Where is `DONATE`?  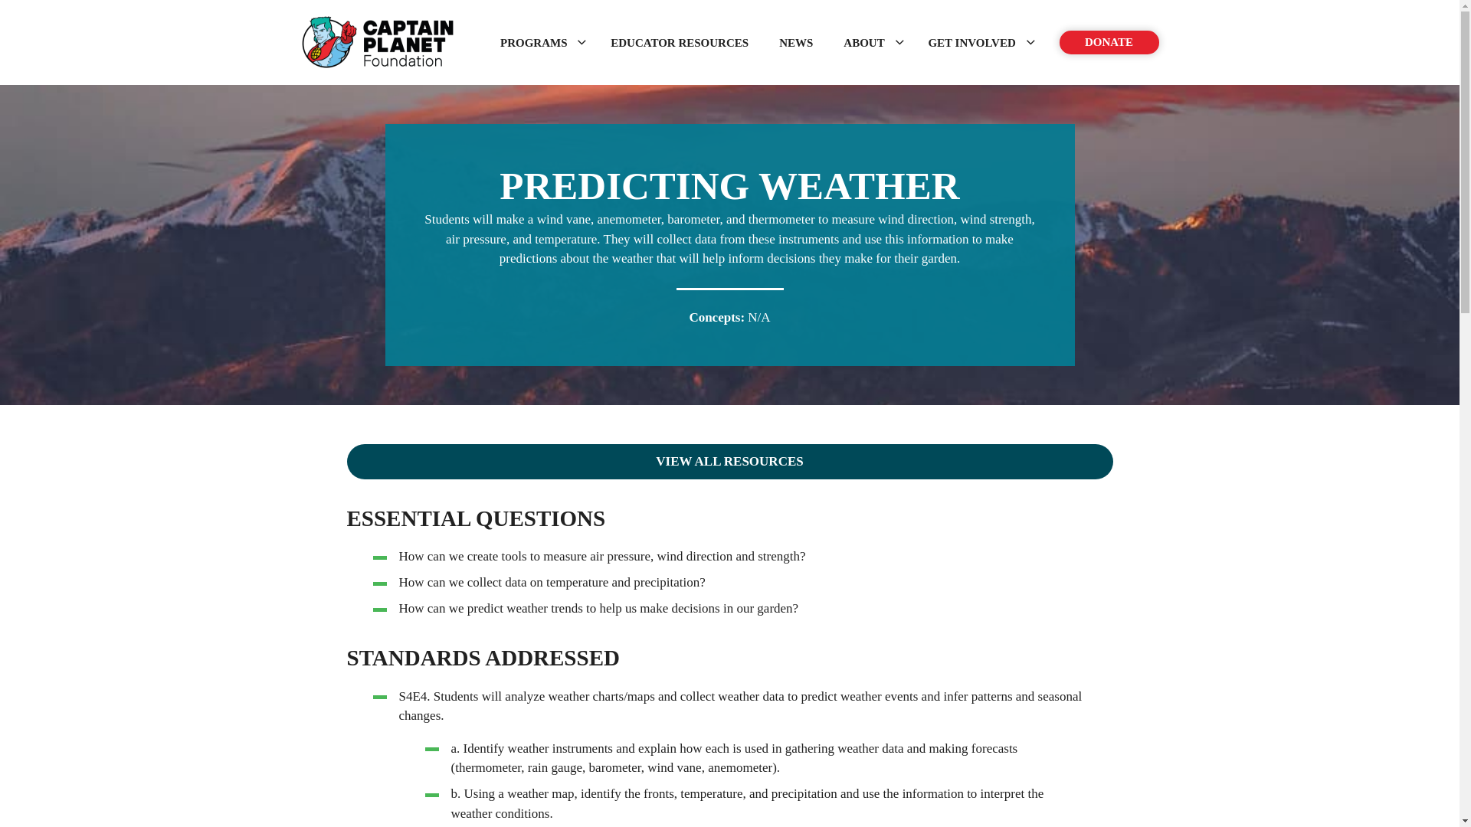 DONATE is located at coordinates (1109, 43).